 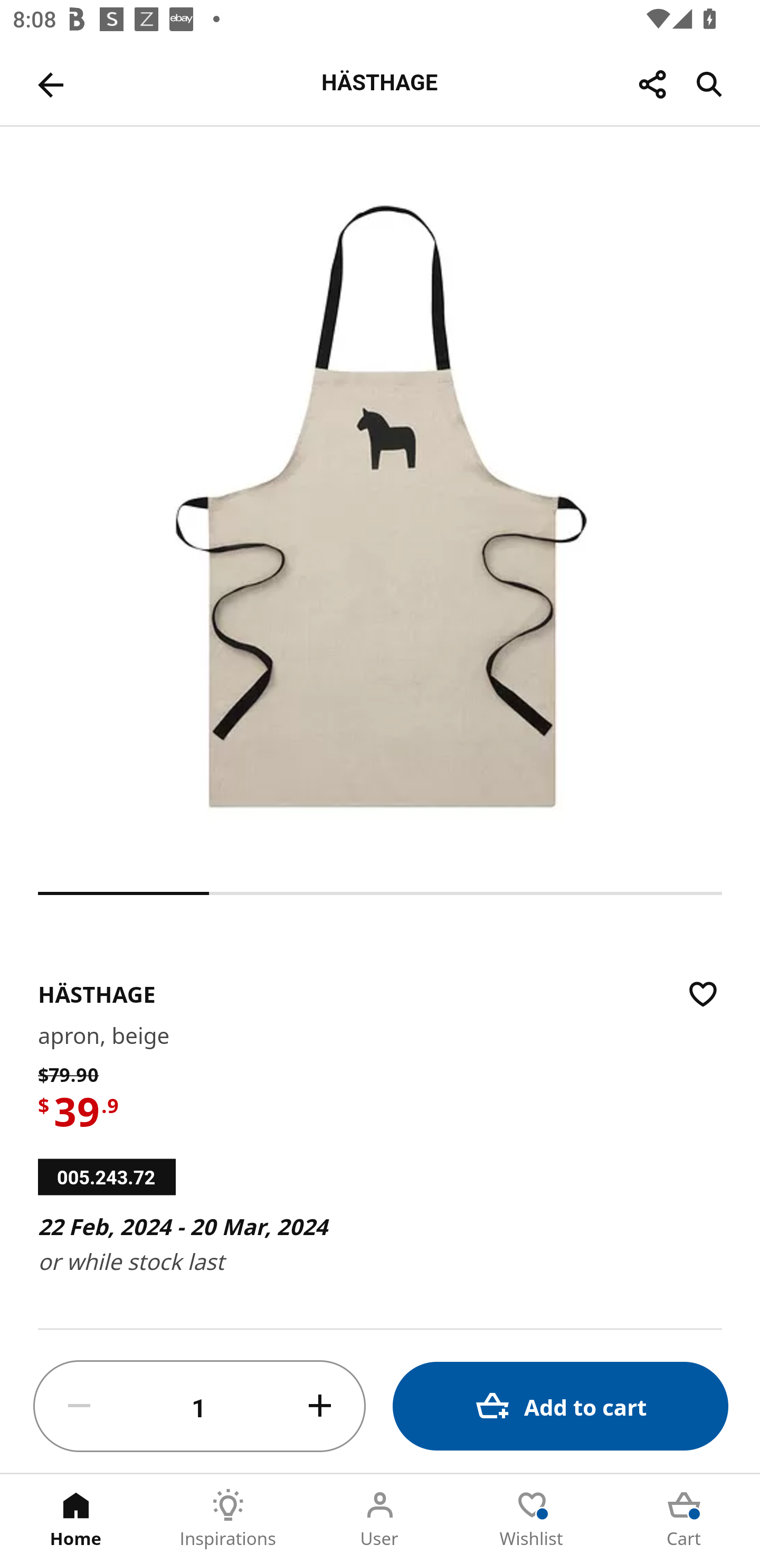 I want to click on Add to cart, so click(x=560, y=1406).